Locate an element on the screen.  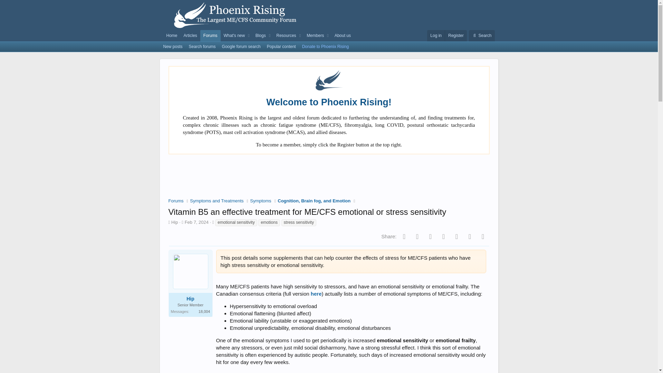
About us is located at coordinates (343, 36).